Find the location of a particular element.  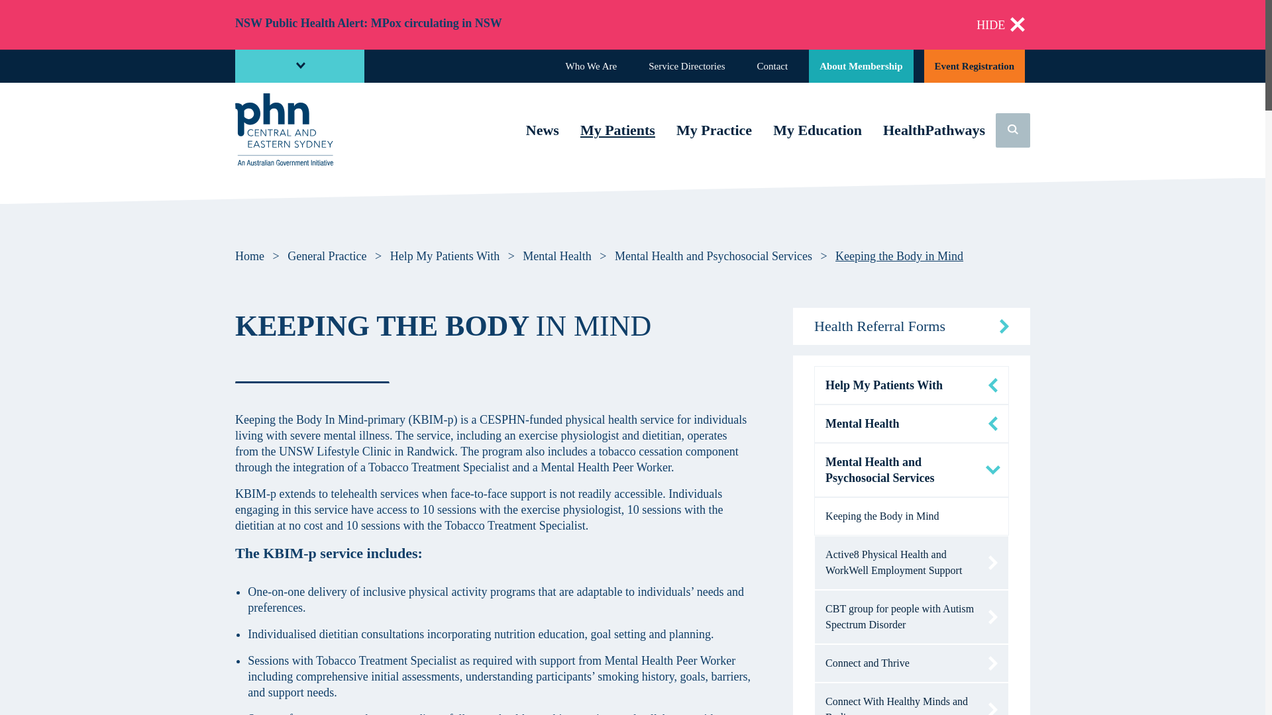

Event Registration is located at coordinates (975, 66).